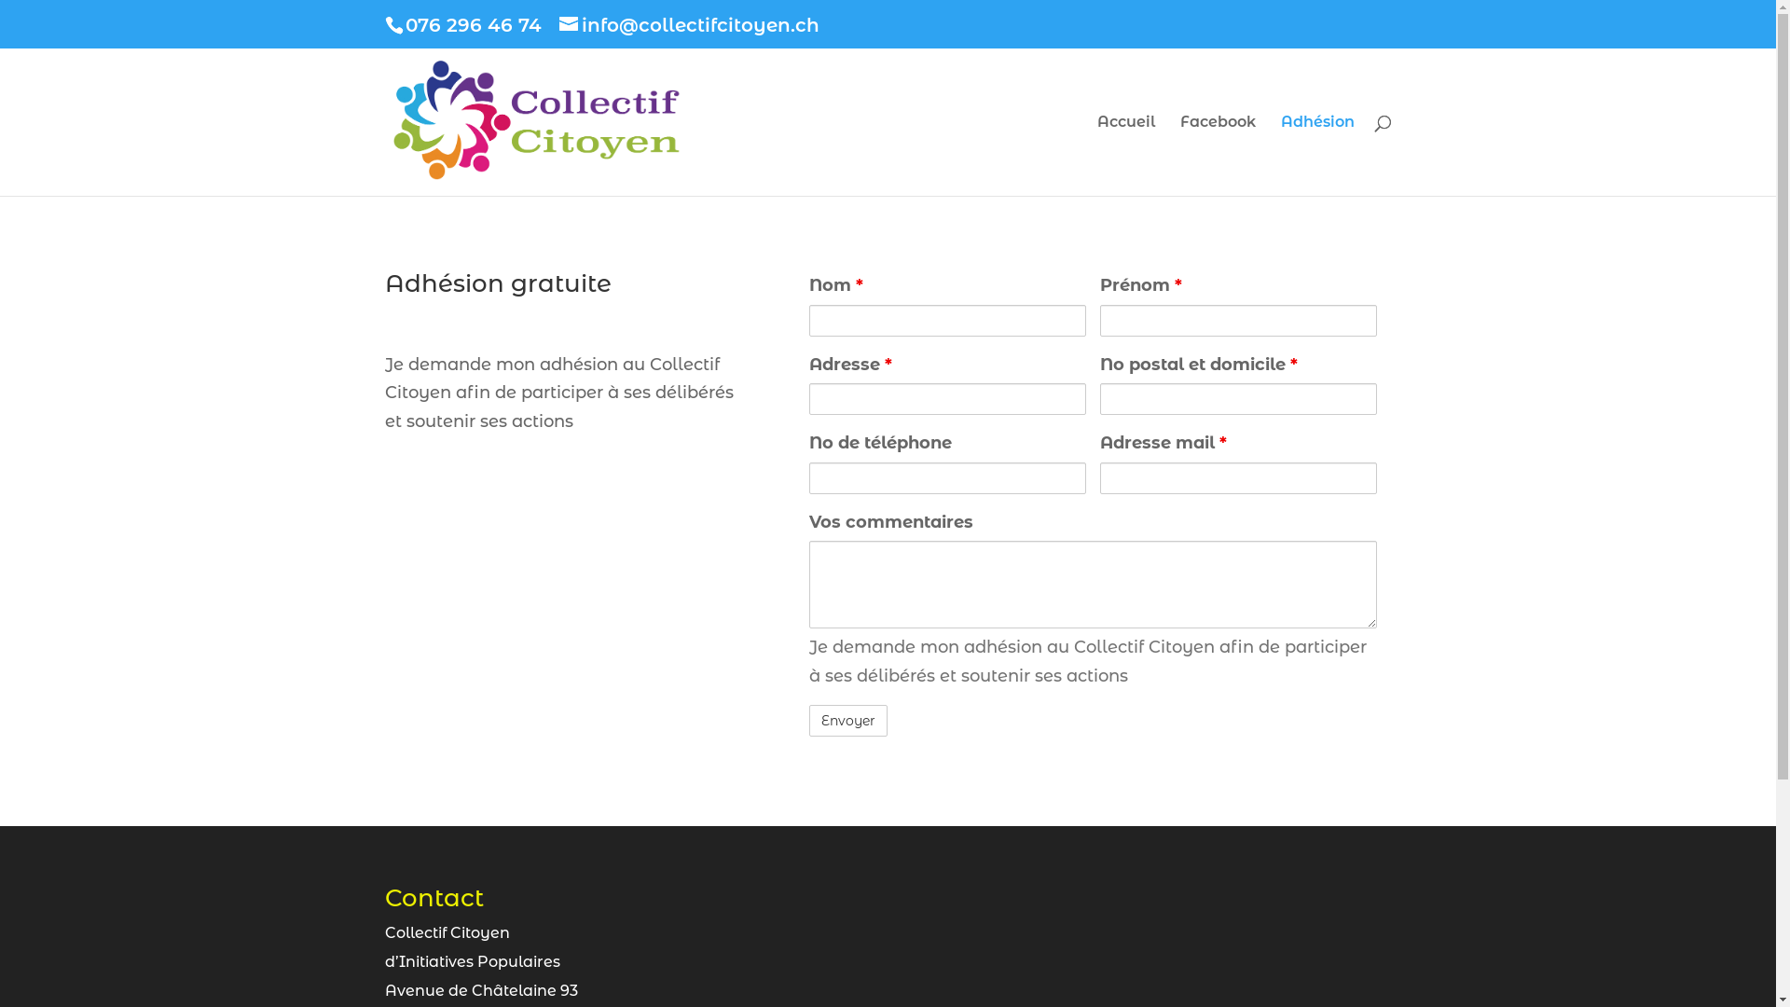  What do you see at coordinates (1218, 156) in the screenshot?
I see `Facebook` at bounding box center [1218, 156].